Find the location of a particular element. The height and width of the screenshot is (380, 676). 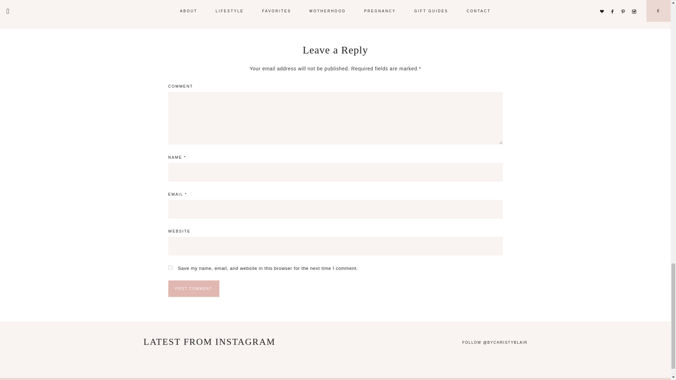

yes is located at coordinates (170, 267).